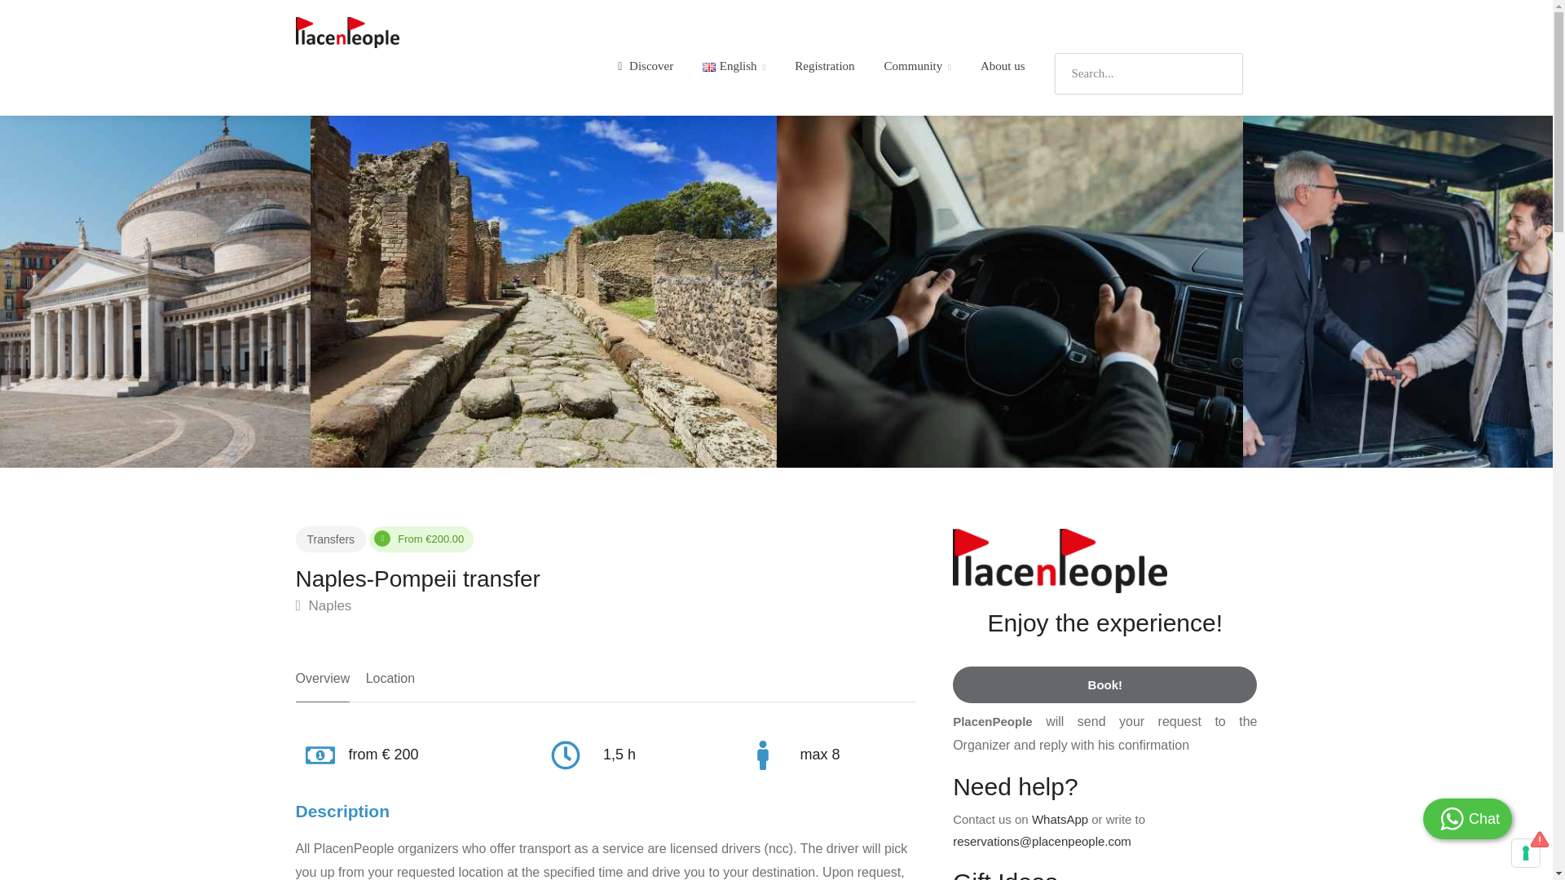 Image resolution: width=1565 pixels, height=880 pixels. I want to click on Location, so click(391, 684).